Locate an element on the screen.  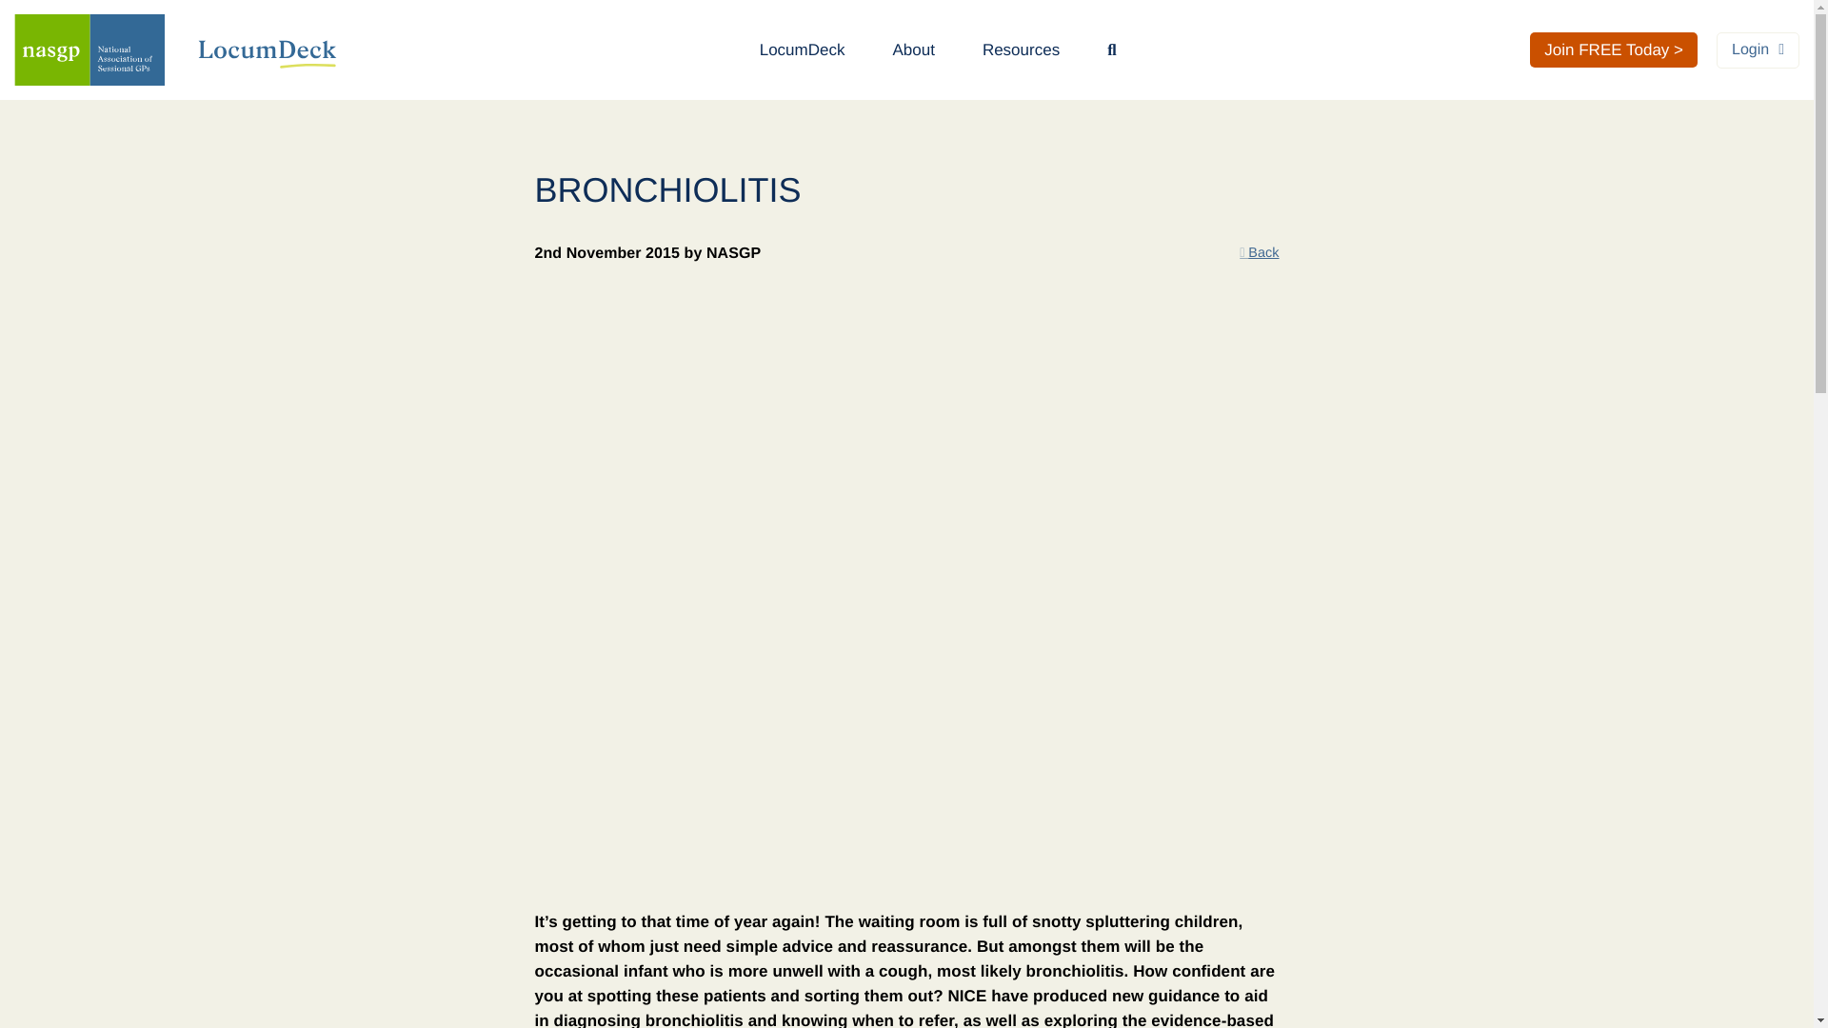
About is located at coordinates (912, 49).